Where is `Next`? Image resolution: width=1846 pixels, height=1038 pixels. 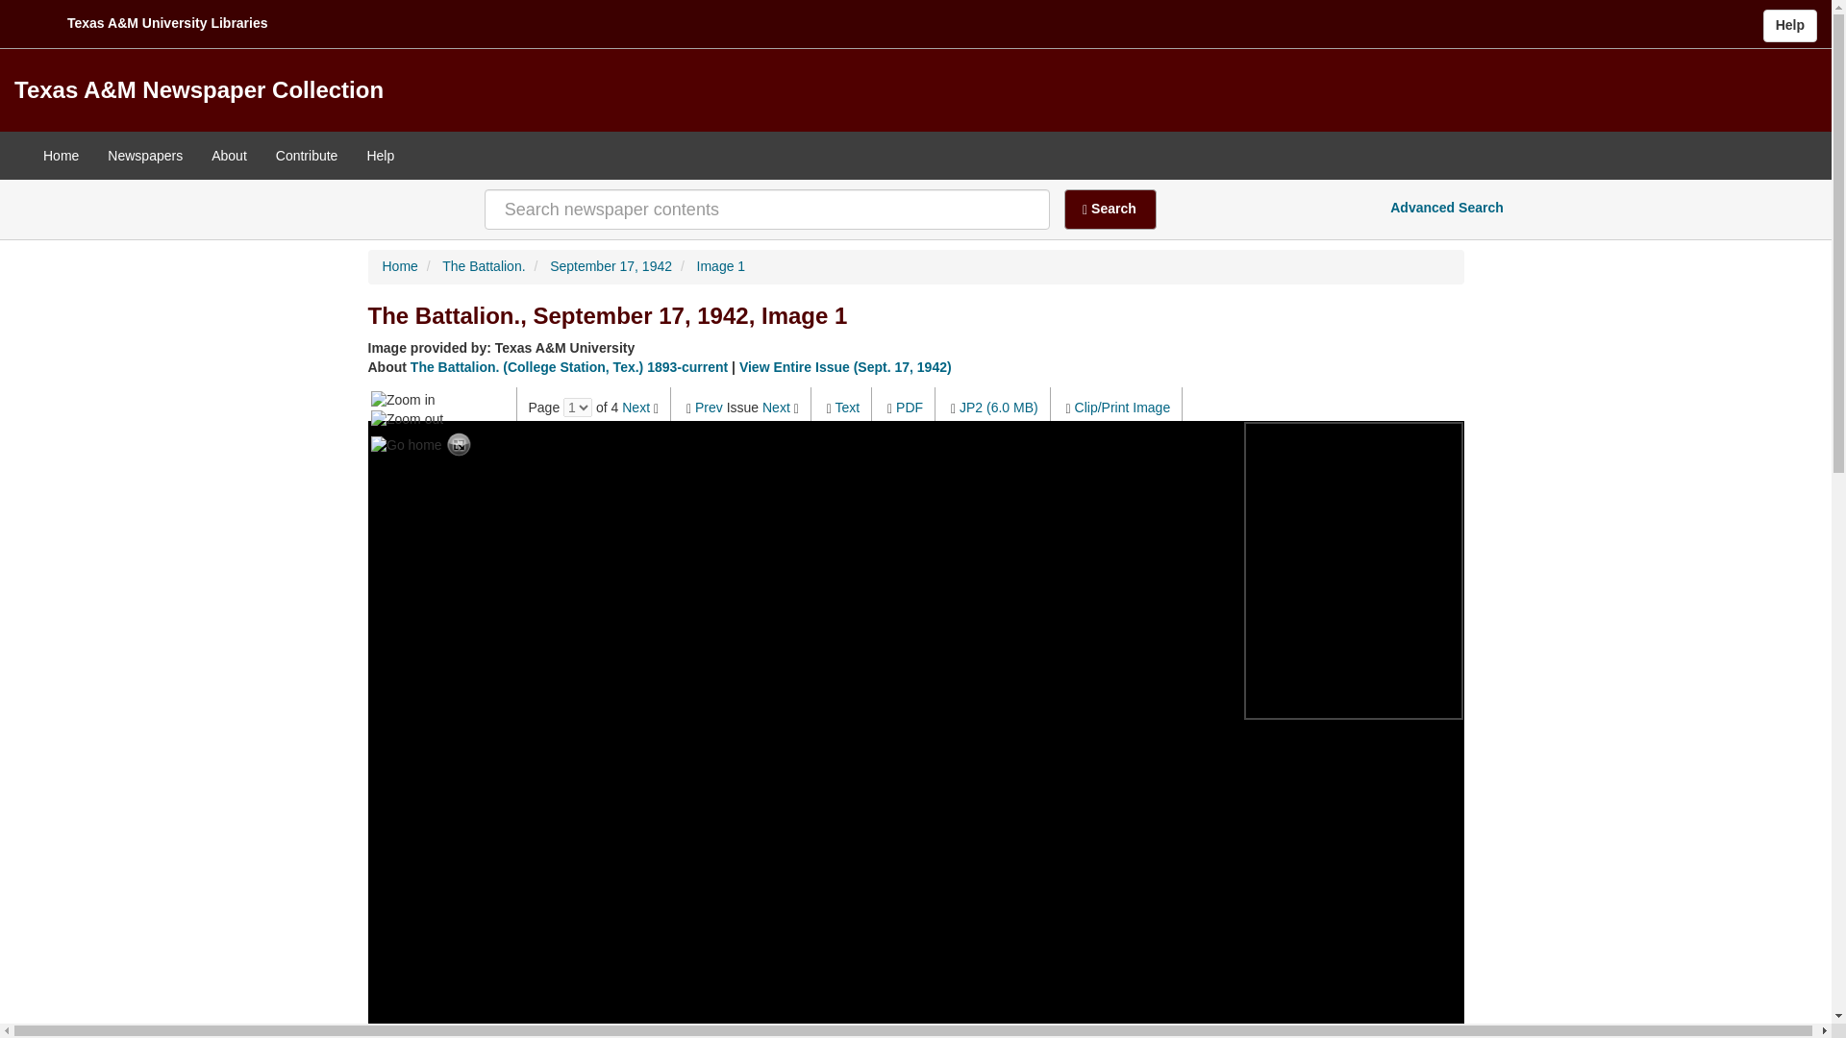
Next is located at coordinates (775, 408).